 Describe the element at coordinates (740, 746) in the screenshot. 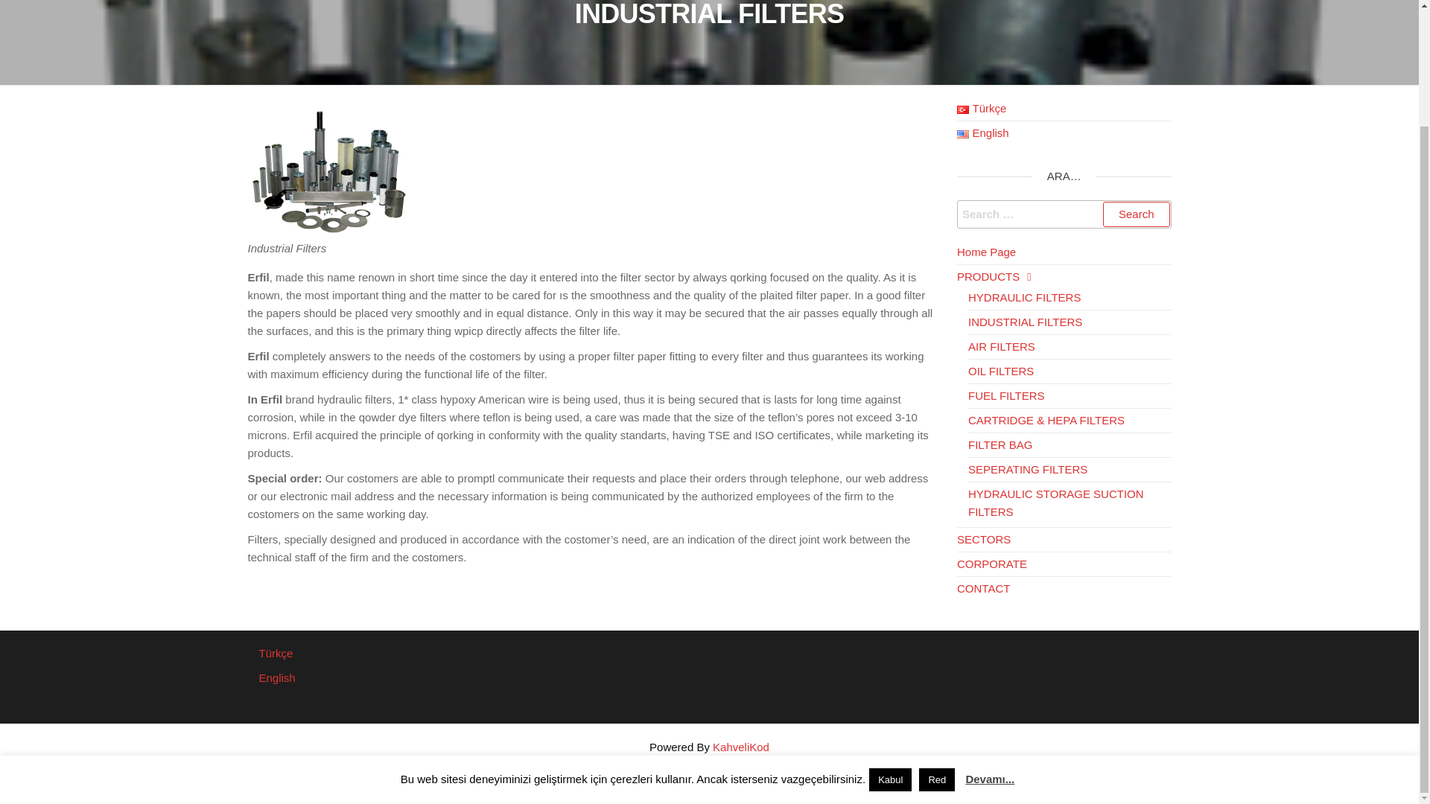

I see `KahveliKod` at that location.